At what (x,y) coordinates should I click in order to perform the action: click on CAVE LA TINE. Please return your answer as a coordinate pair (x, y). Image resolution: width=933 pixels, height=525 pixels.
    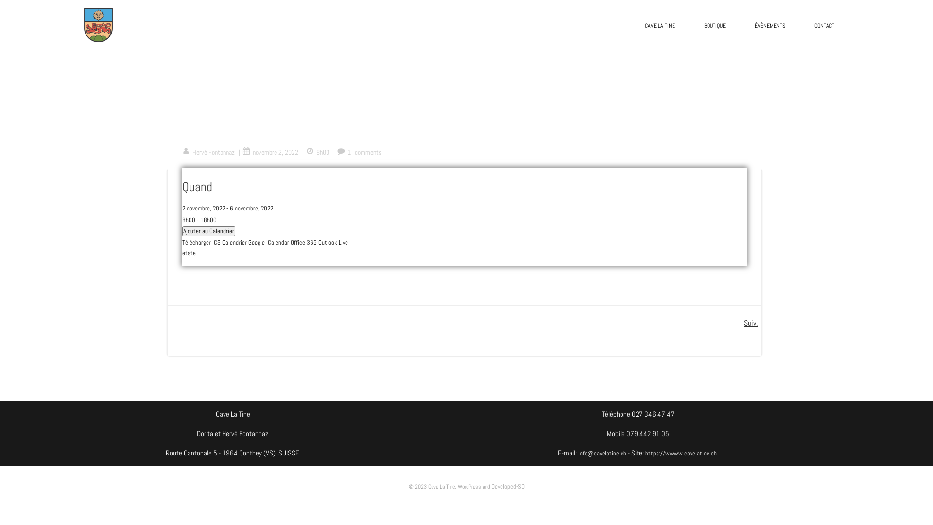
    Looking at the image, I should click on (660, 26).